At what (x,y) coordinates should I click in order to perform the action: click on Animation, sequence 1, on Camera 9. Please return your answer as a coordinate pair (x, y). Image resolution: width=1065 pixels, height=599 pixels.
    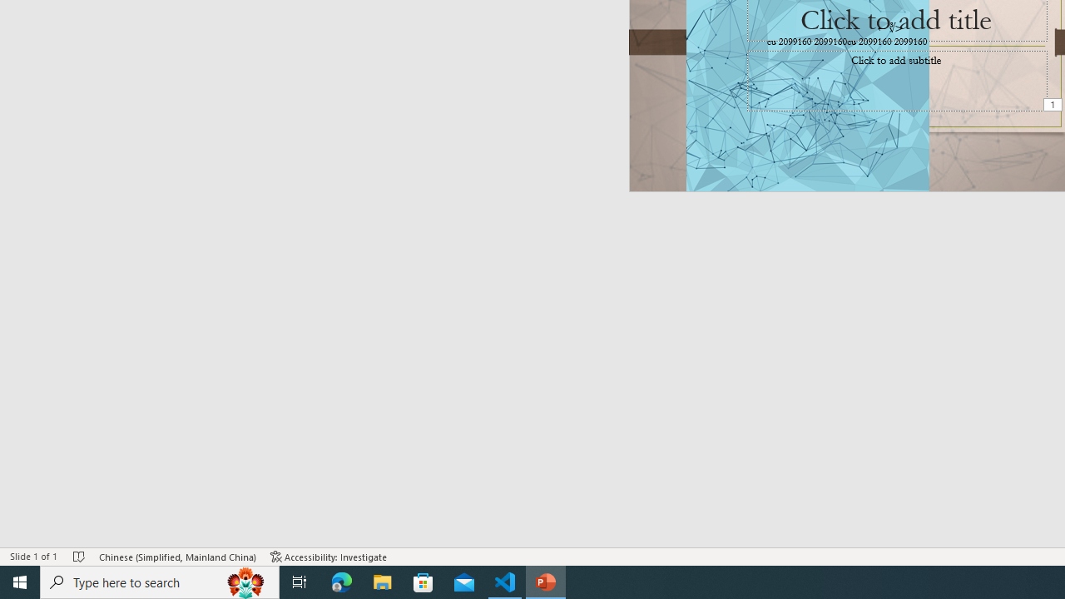
    Looking at the image, I should click on (1054, 106).